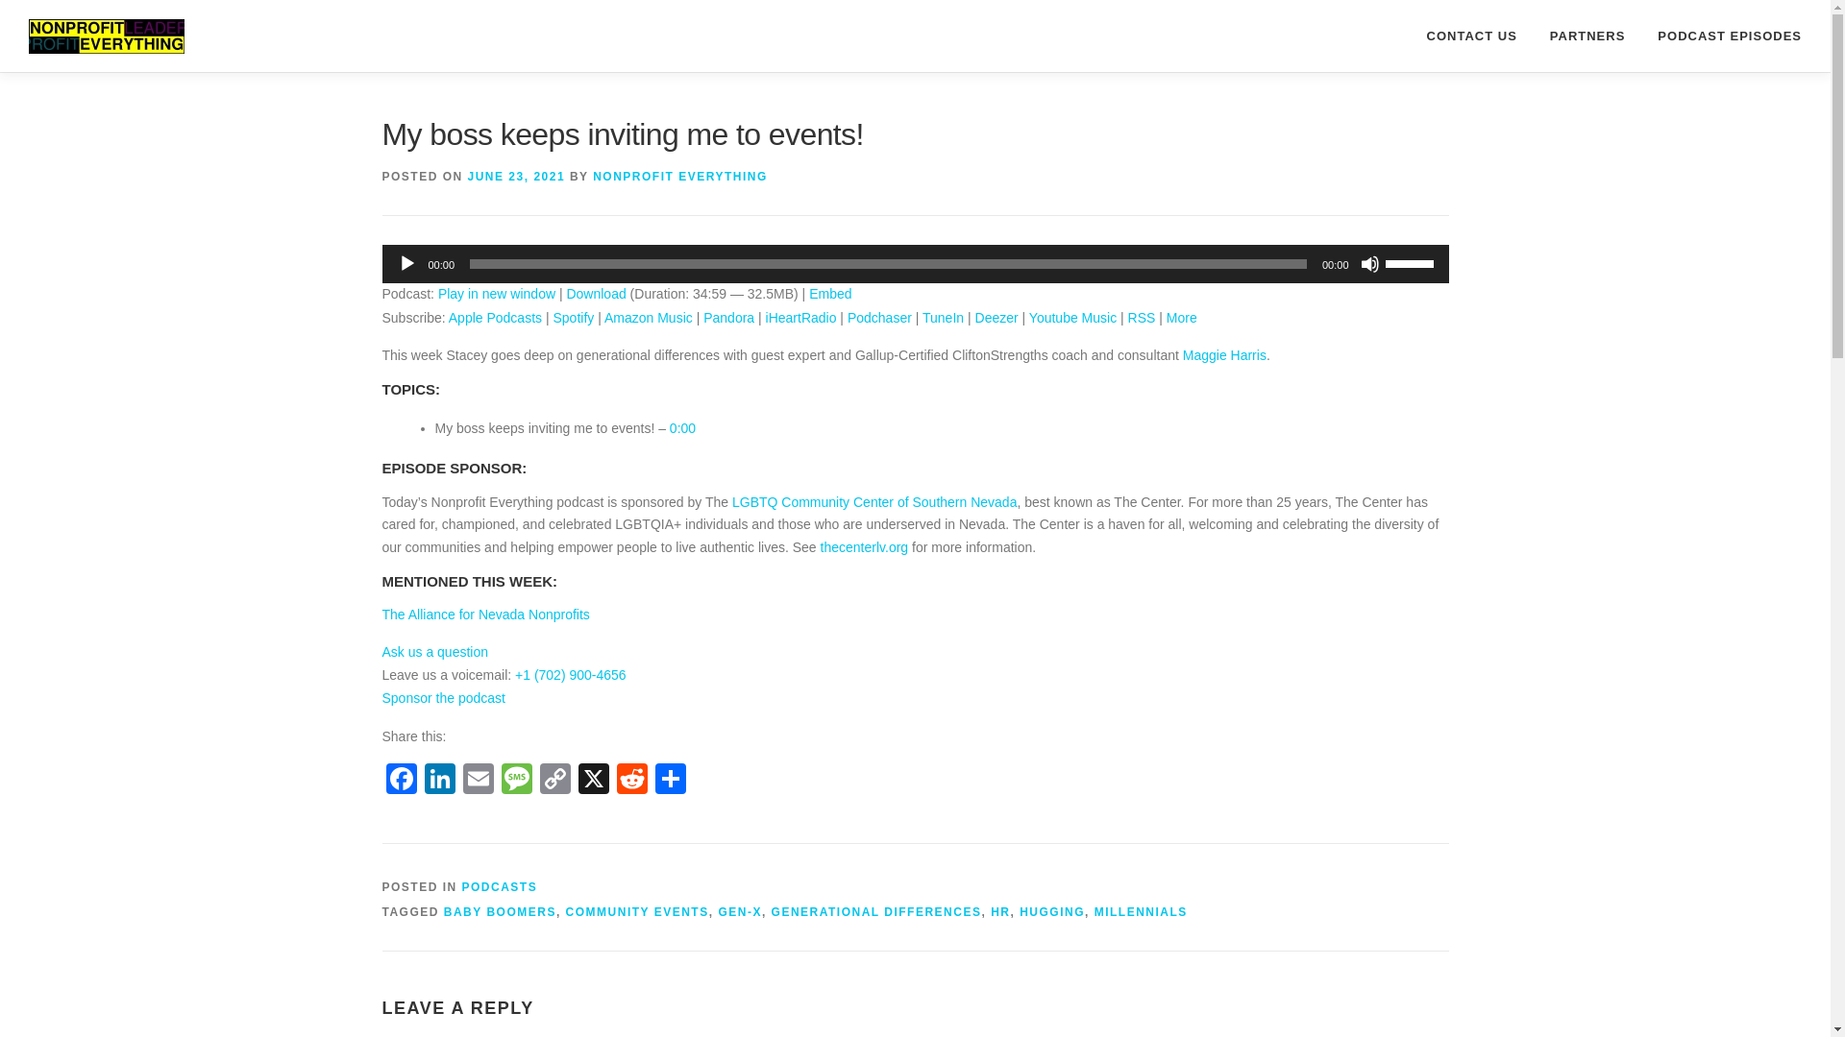 Image resolution: width=1845 pixels, height=1037 pixels. Describe the element at coordinates (1142, 317) in the screenshot. I see `Subscribe via RSS` at that location.